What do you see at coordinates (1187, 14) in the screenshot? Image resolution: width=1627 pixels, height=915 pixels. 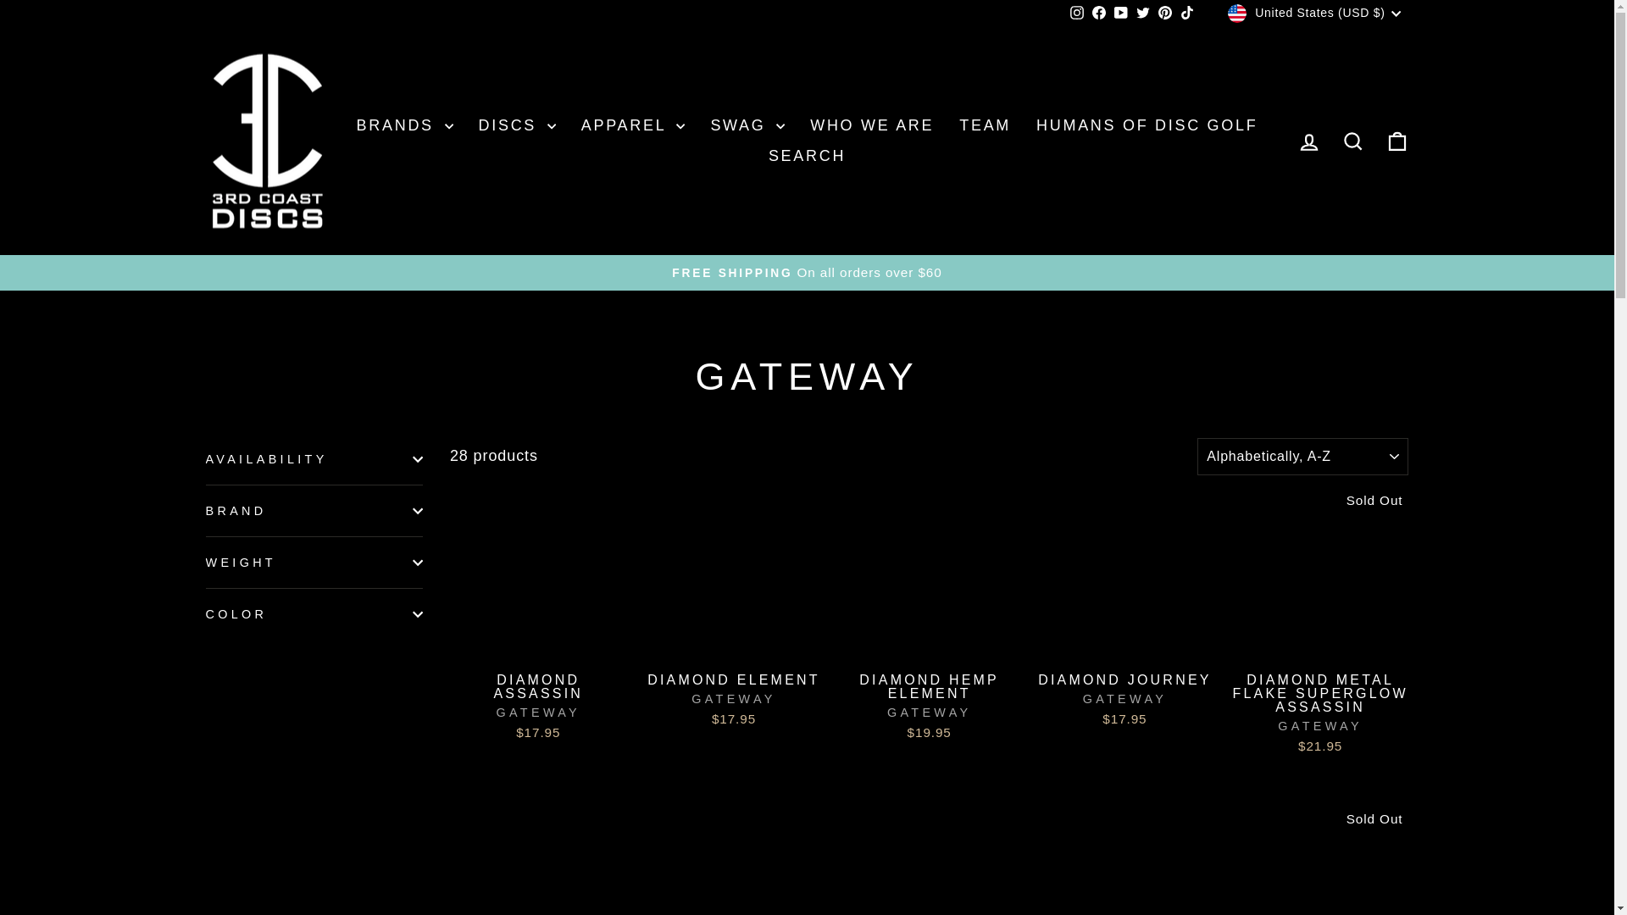 I see `TikTok` at bounding box center [1187, 14].